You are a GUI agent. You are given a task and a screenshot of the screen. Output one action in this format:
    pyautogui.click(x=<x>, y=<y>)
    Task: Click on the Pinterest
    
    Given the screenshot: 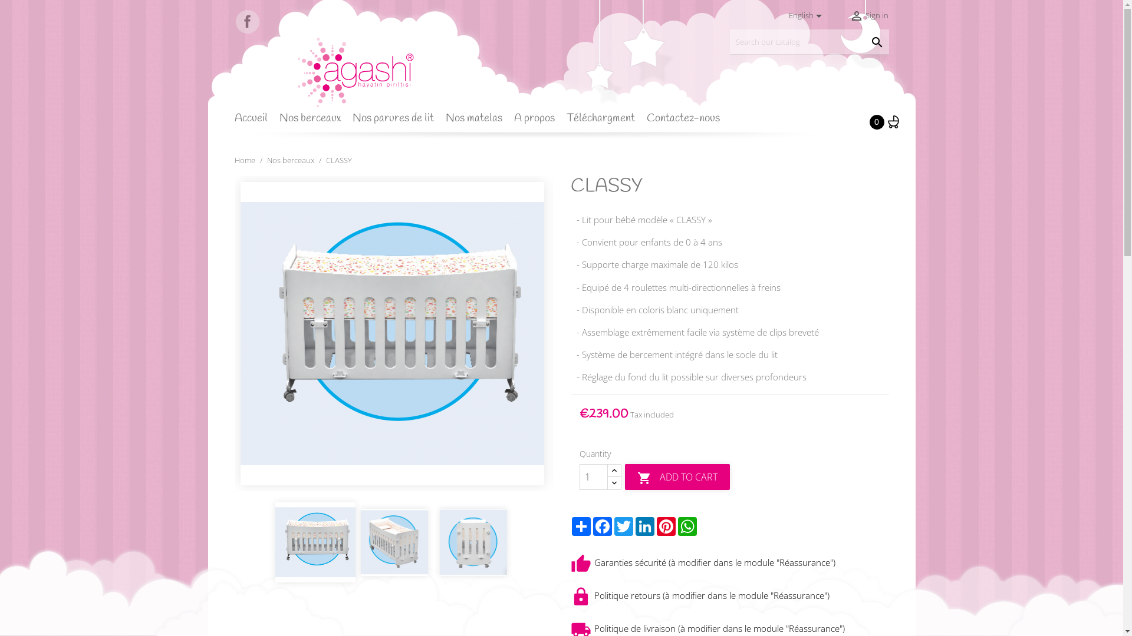 What is the action you would take?
    pyautogui.click(x=666, y=526)
    